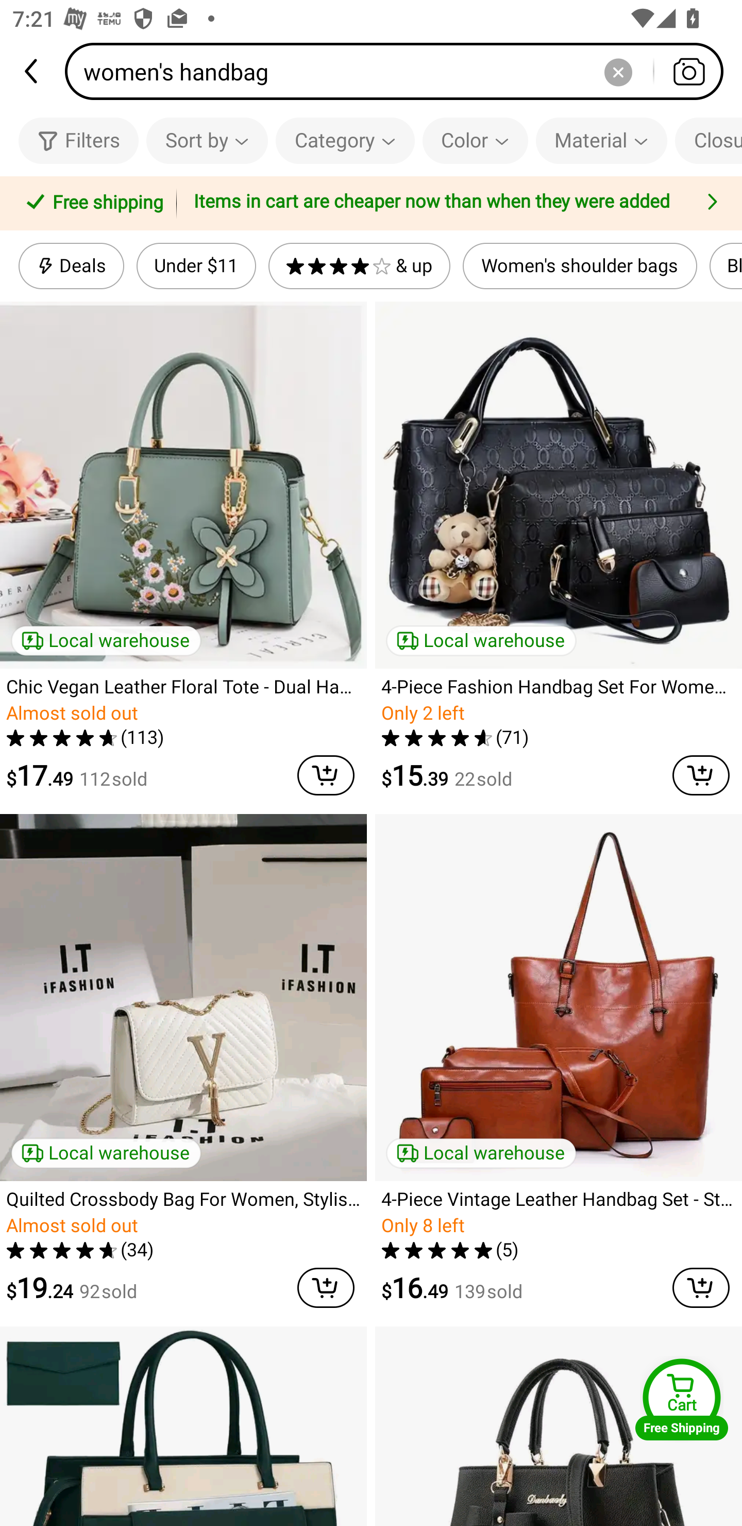  What do you see at coordinates (196, 266) in the screenshot?
I see `Under $11` at bounding box center [196, 266].